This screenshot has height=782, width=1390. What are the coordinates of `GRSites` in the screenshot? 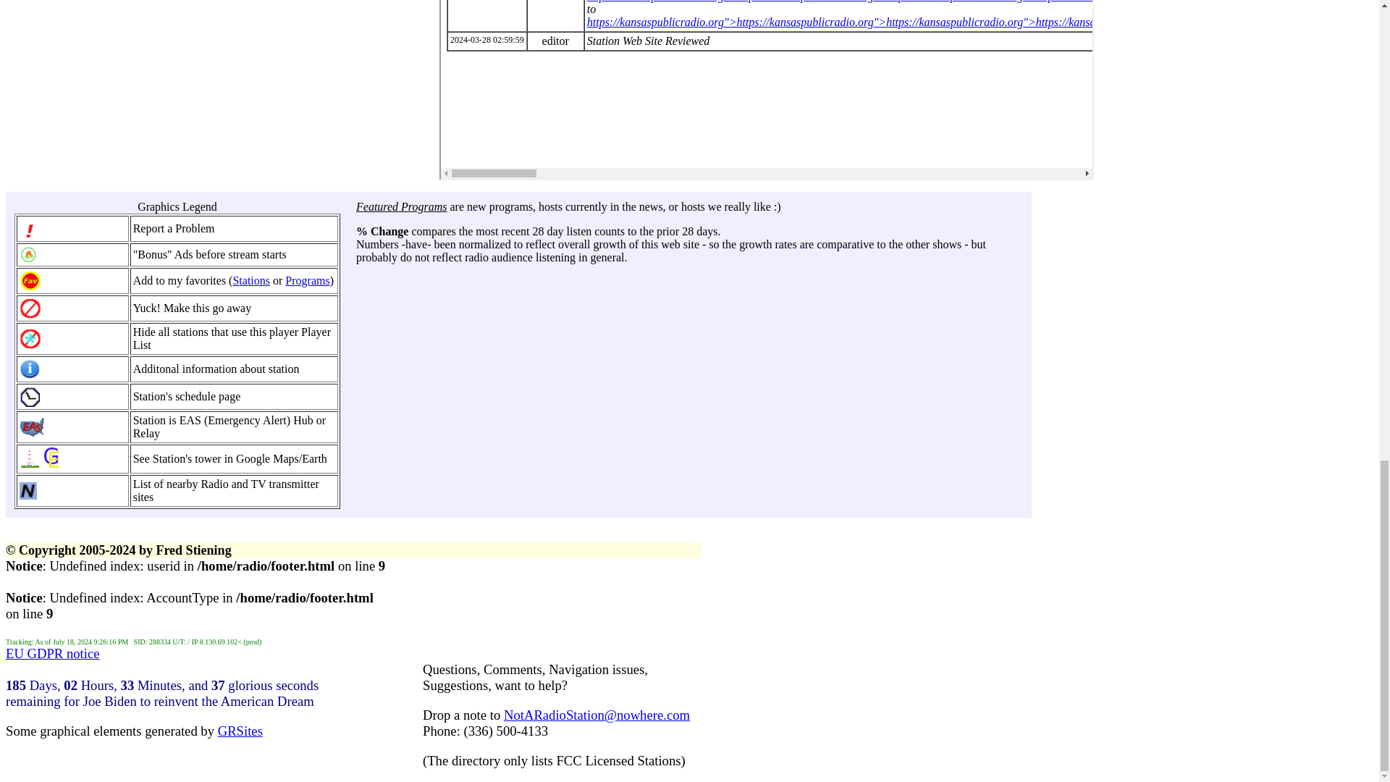 It's located at (240, 731).